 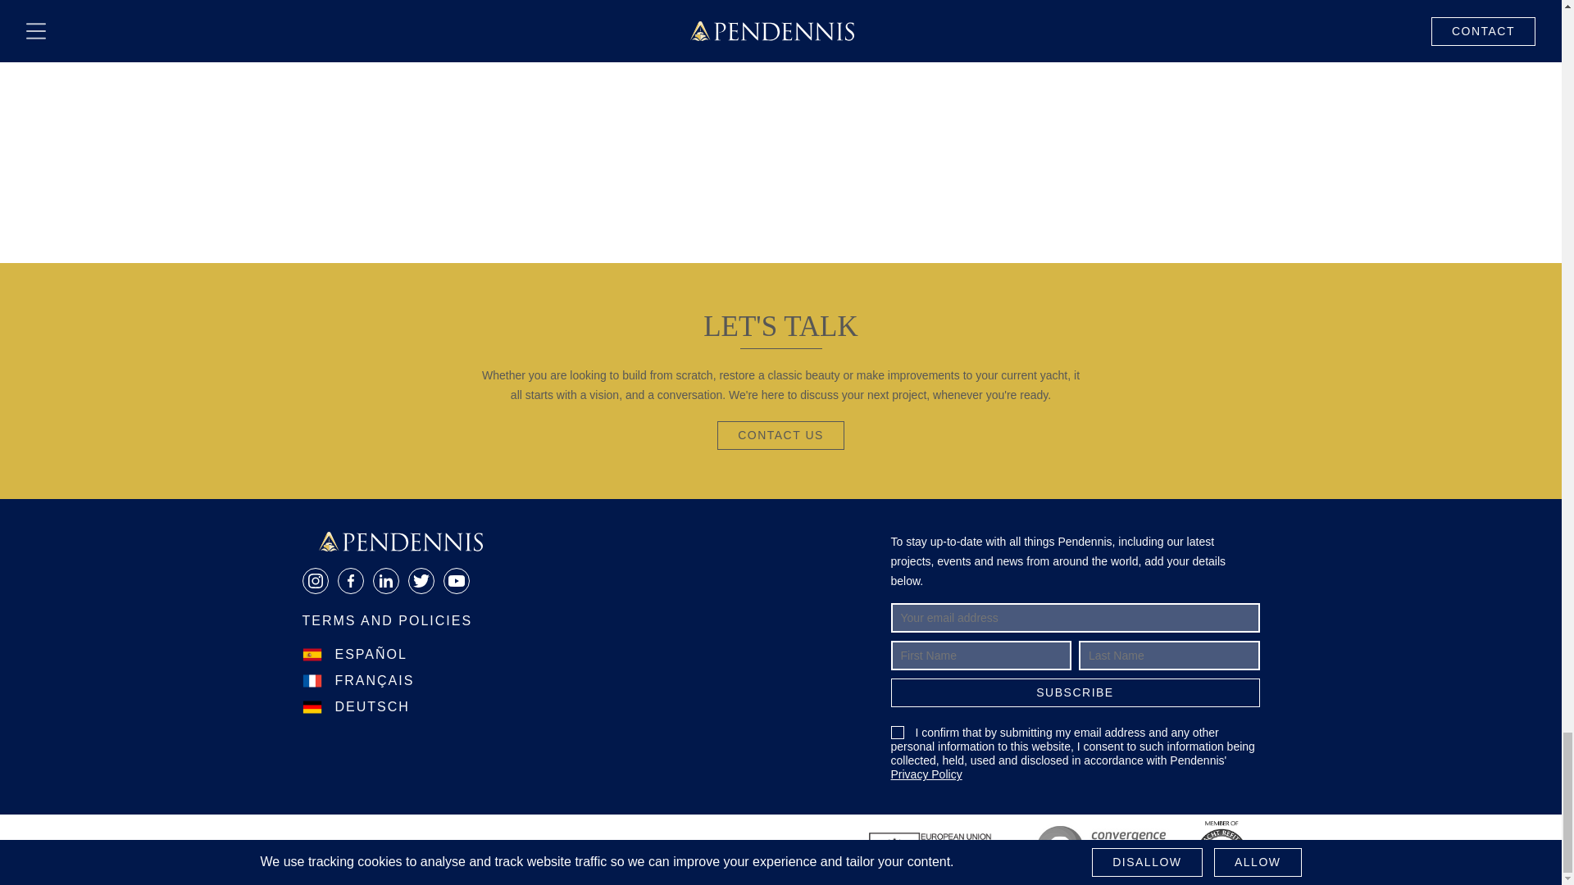 What do you see at coordinates (349, 580) in the screenshot?
I see `Facebook` at bounding box center [349, 580].